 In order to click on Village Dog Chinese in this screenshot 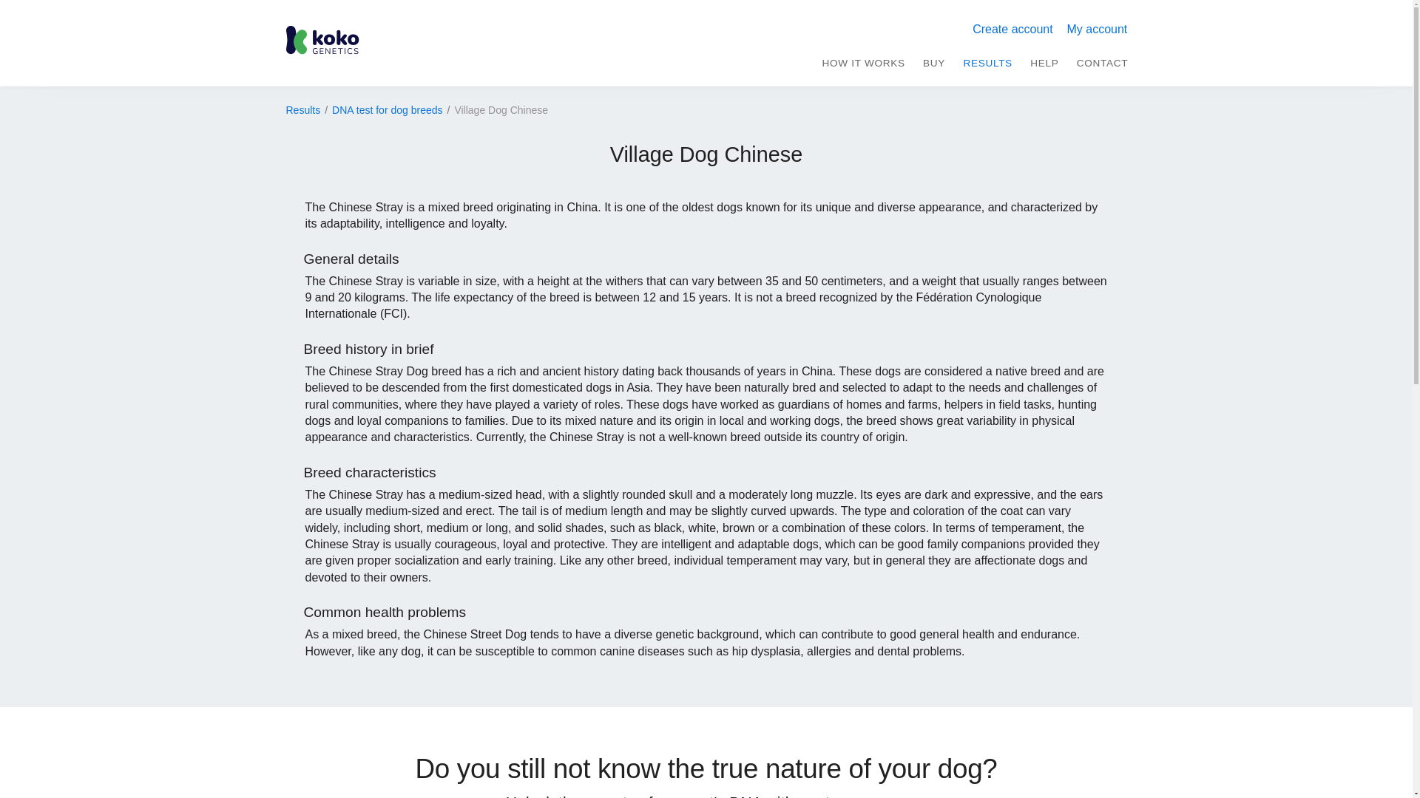, I will do `click(501, 111)`.